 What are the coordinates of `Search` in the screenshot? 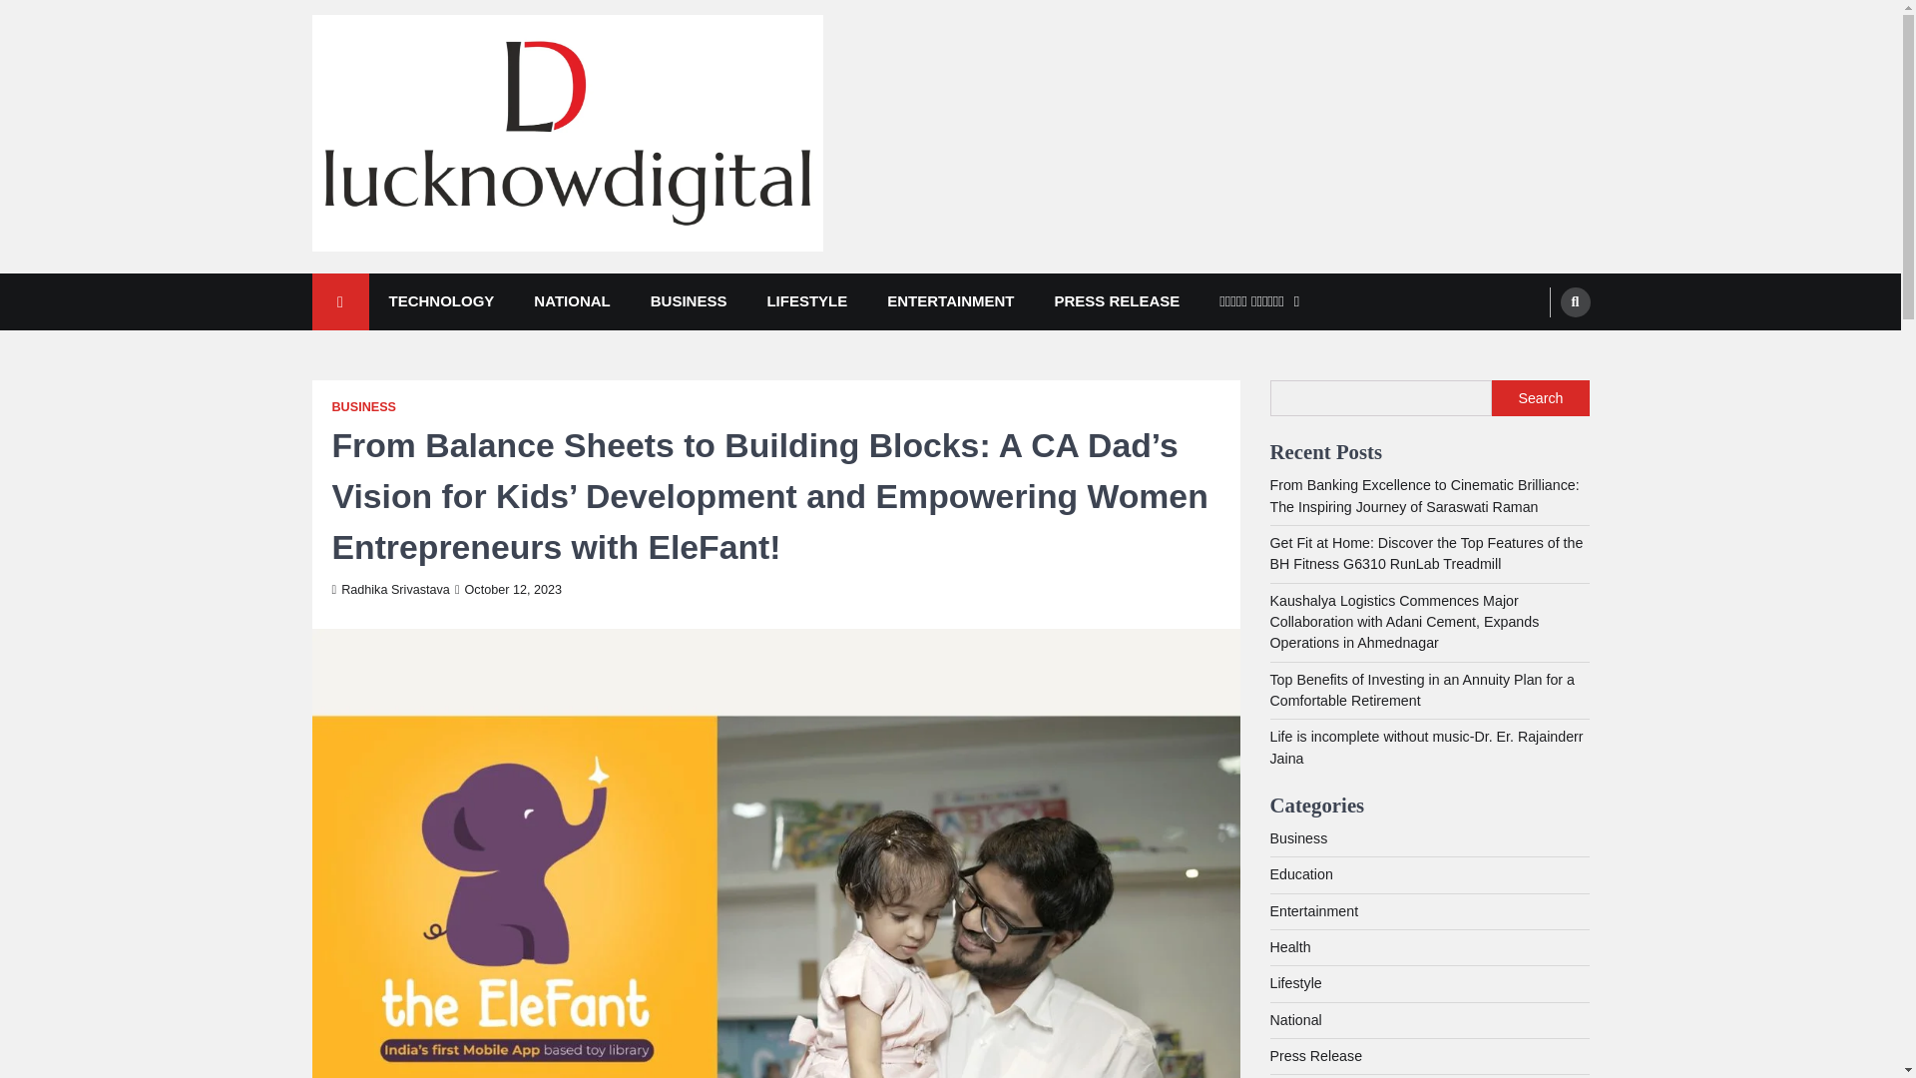 It's located at (1537, 349).